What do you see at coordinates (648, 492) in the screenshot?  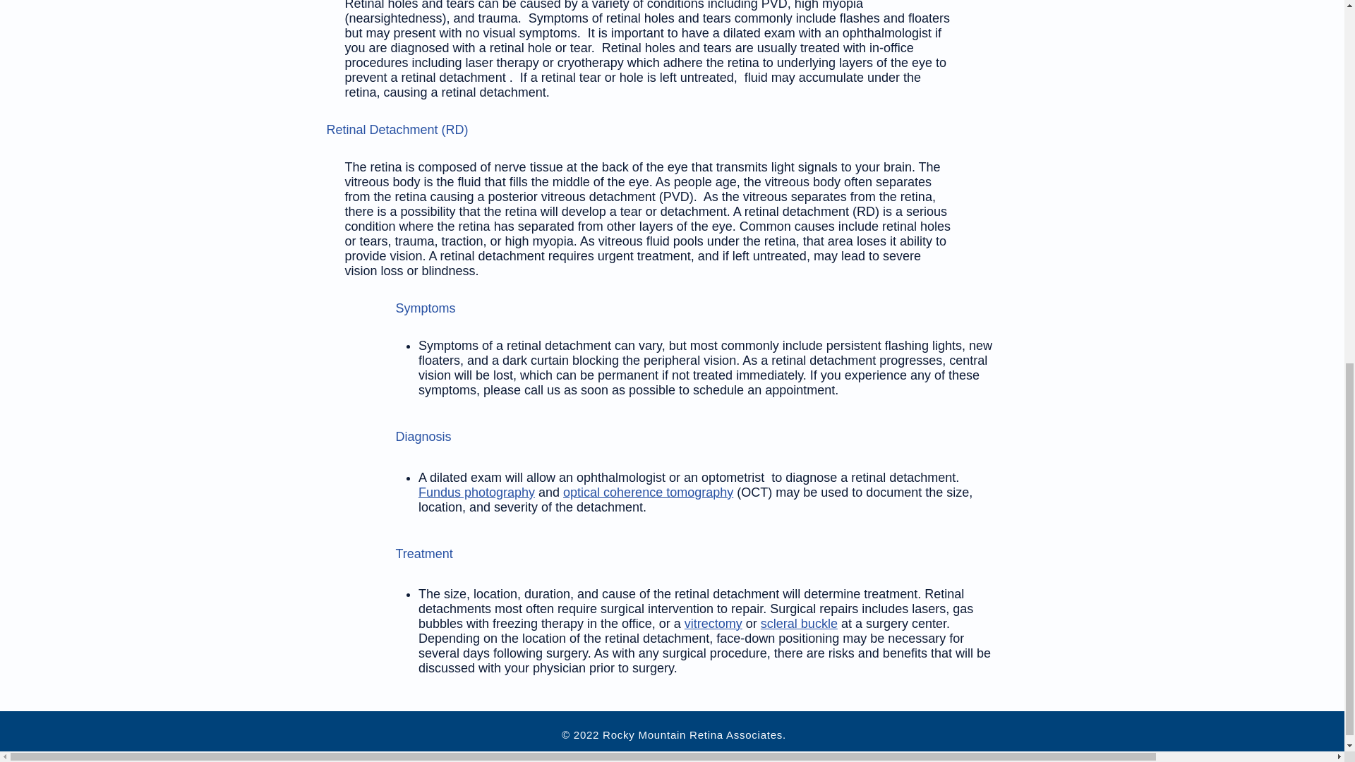 I see `optical coherence tomography` at bounding box center [648, 492].